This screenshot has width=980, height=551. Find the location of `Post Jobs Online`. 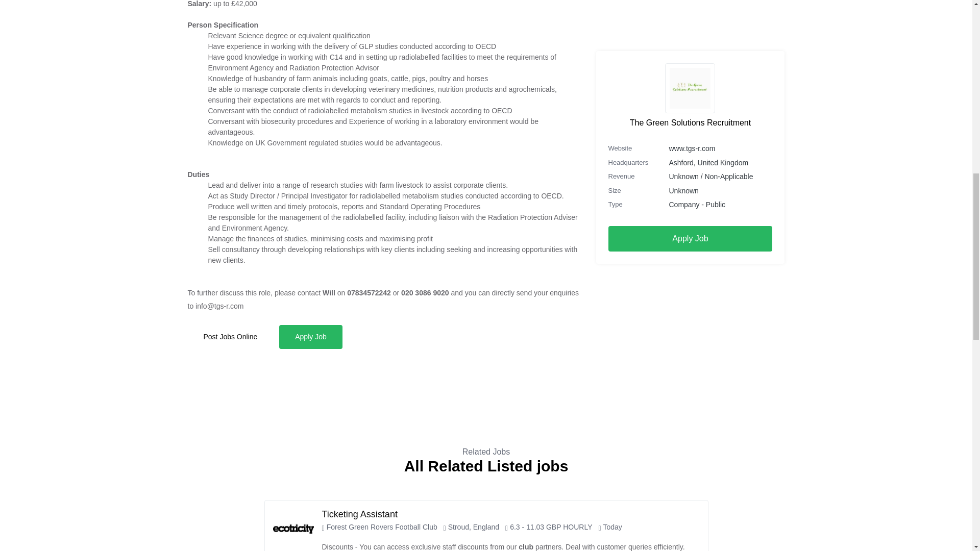

Post Jobs Online is located at coordinates (231, 337).